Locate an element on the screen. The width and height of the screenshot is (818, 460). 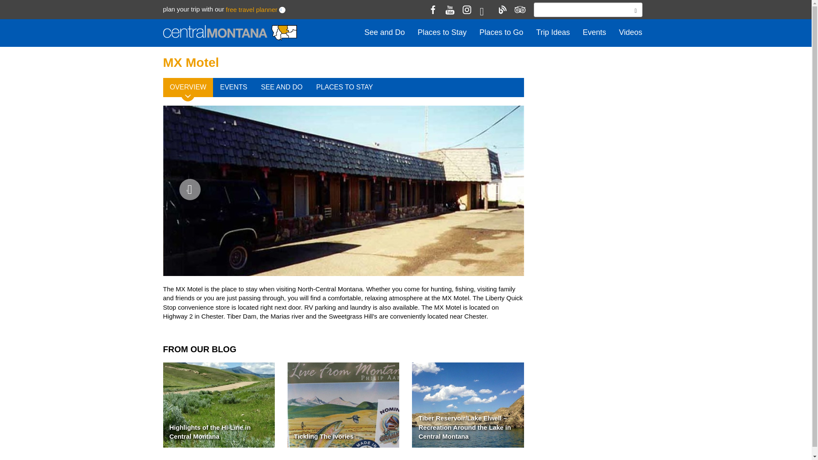
Order Travel Planner is located at coordinates (251, 9).